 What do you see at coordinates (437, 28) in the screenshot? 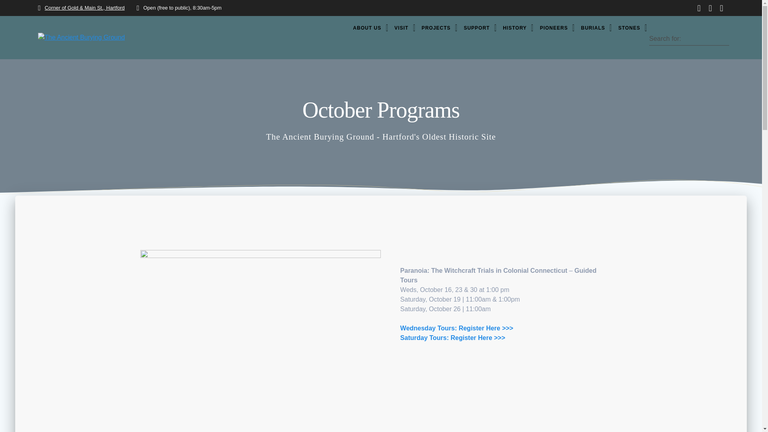
I see `PROJECTS` at bounding box center [437, 28].